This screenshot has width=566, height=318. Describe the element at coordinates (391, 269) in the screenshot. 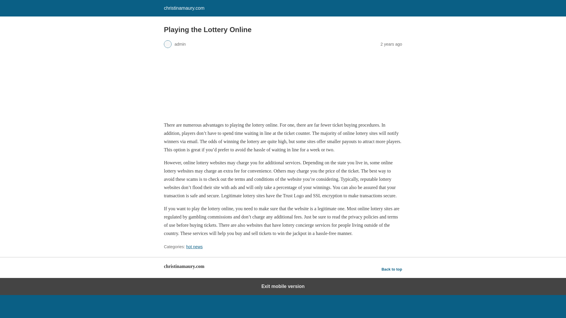

I see `Back to top` at that location.